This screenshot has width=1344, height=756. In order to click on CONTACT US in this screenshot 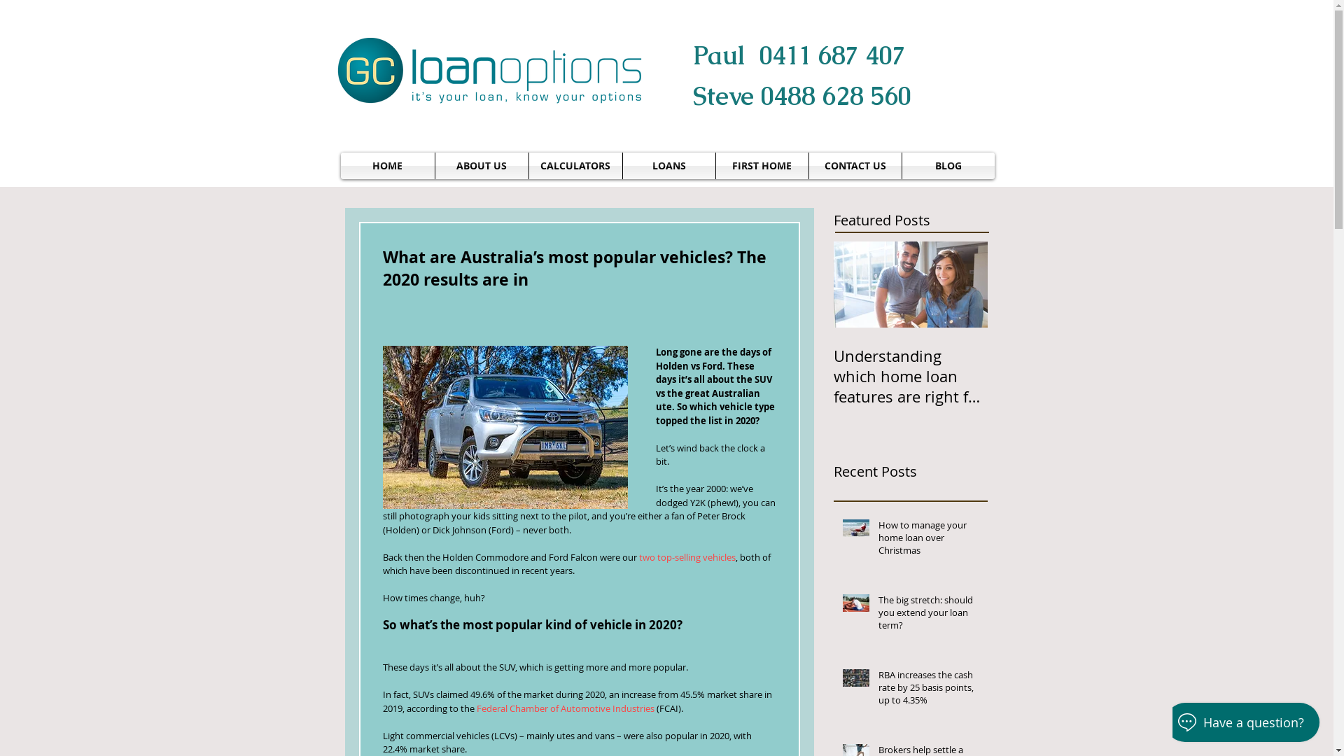, I will do `click(855, 166)`.